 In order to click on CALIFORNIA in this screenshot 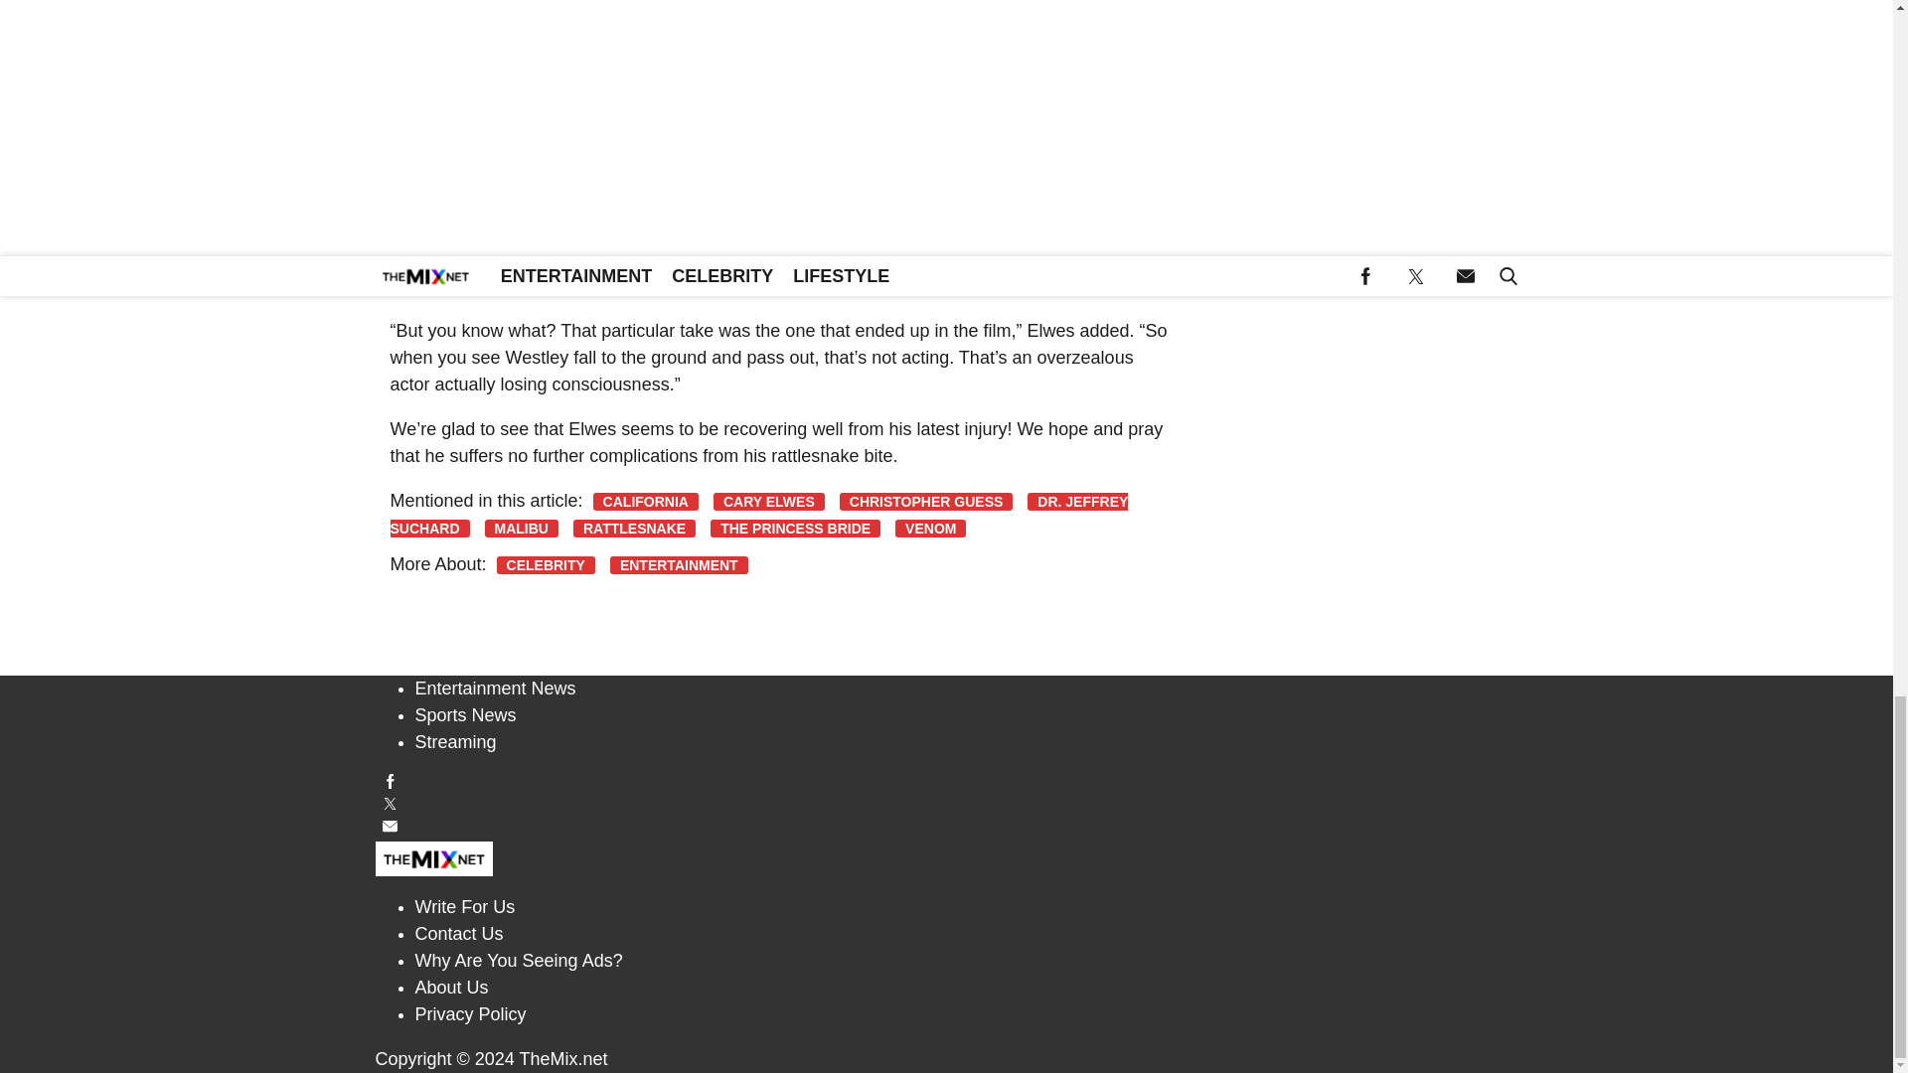, I will do `click(646, 501)`.